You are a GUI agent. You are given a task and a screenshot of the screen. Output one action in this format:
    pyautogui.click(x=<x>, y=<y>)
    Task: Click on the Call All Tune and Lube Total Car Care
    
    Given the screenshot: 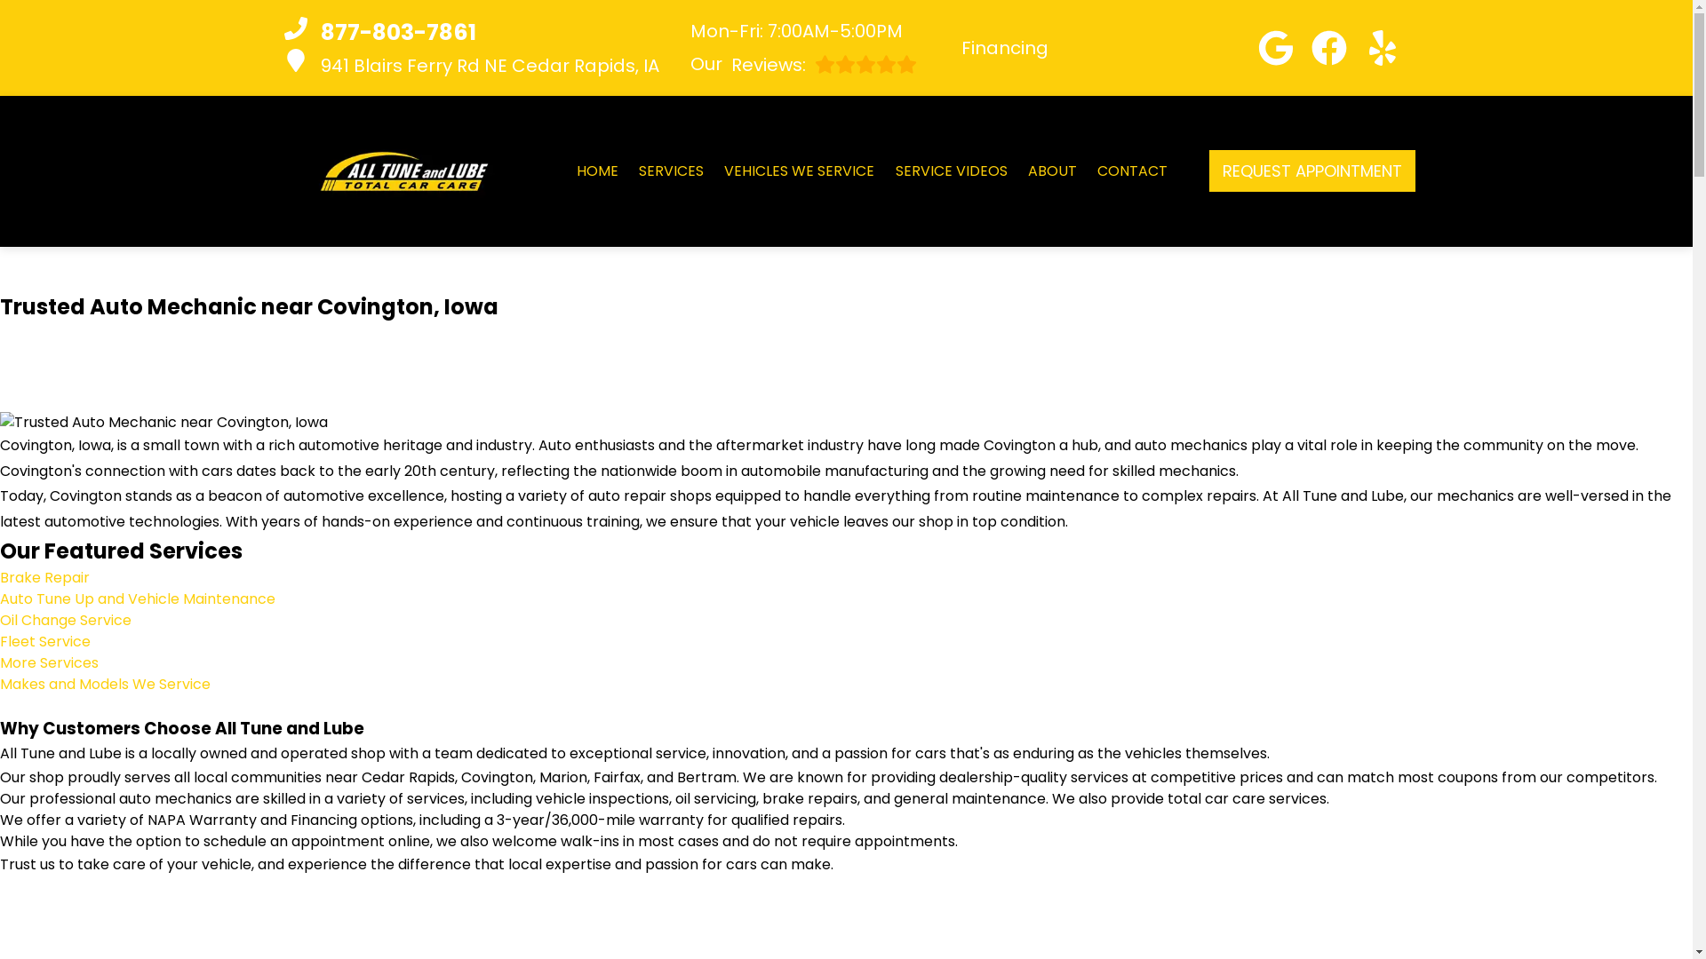 What is the action you would take?
    pyautogui.click(x=471, y=33)
    